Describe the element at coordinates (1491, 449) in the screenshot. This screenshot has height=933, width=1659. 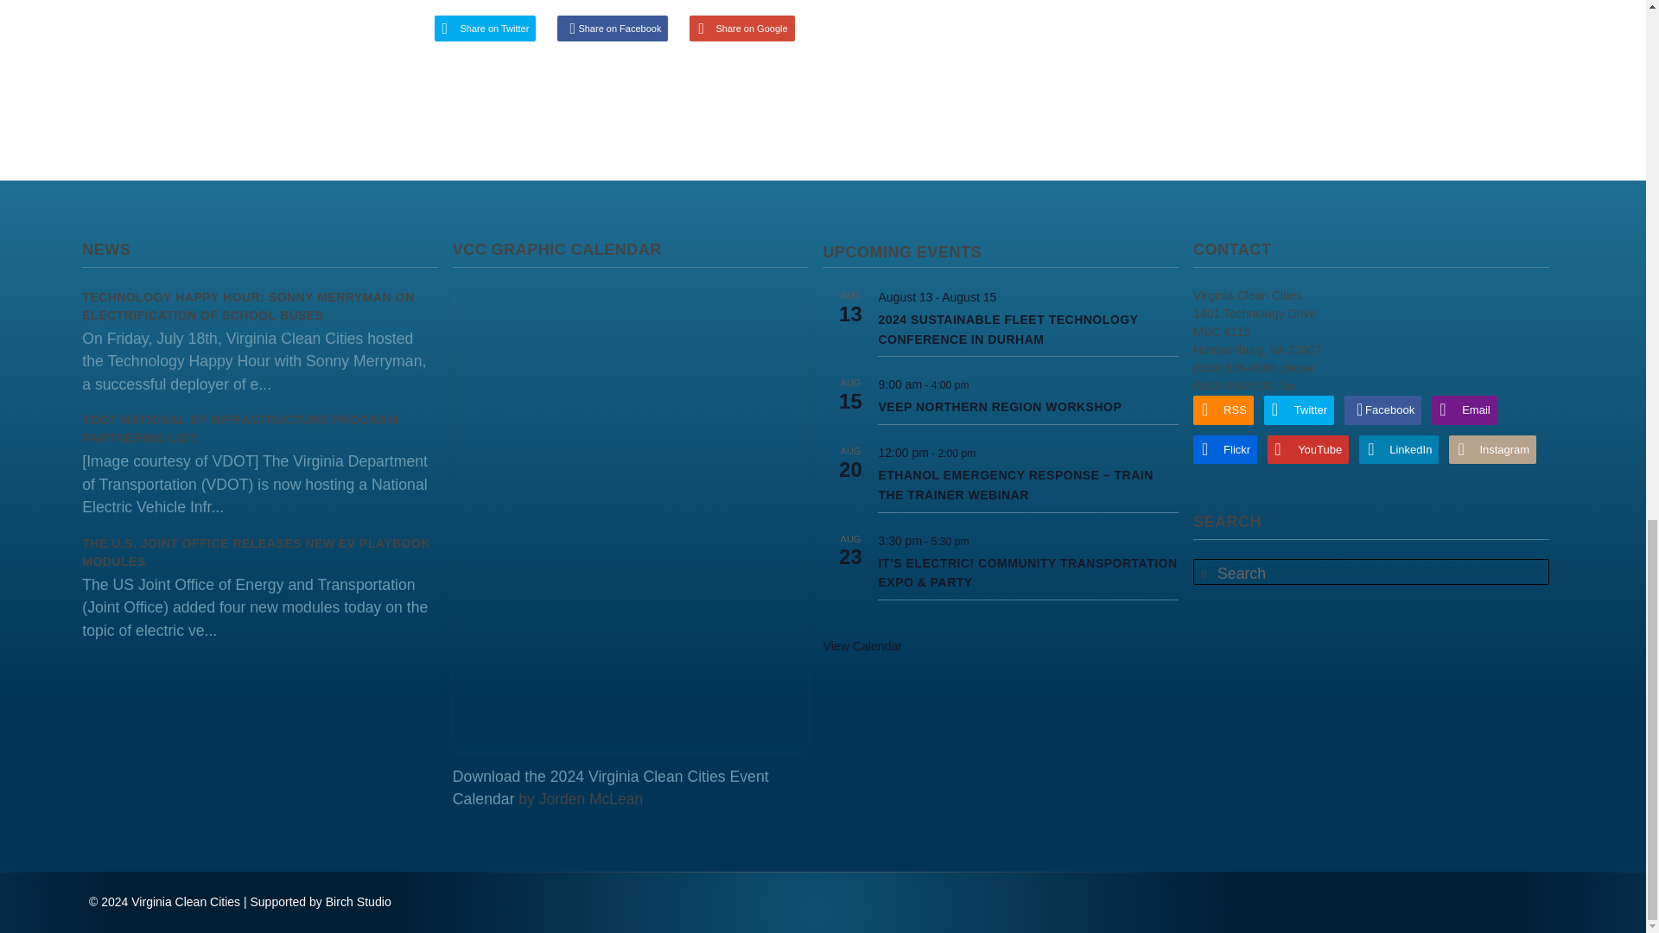
I see `Instagram` at that location.